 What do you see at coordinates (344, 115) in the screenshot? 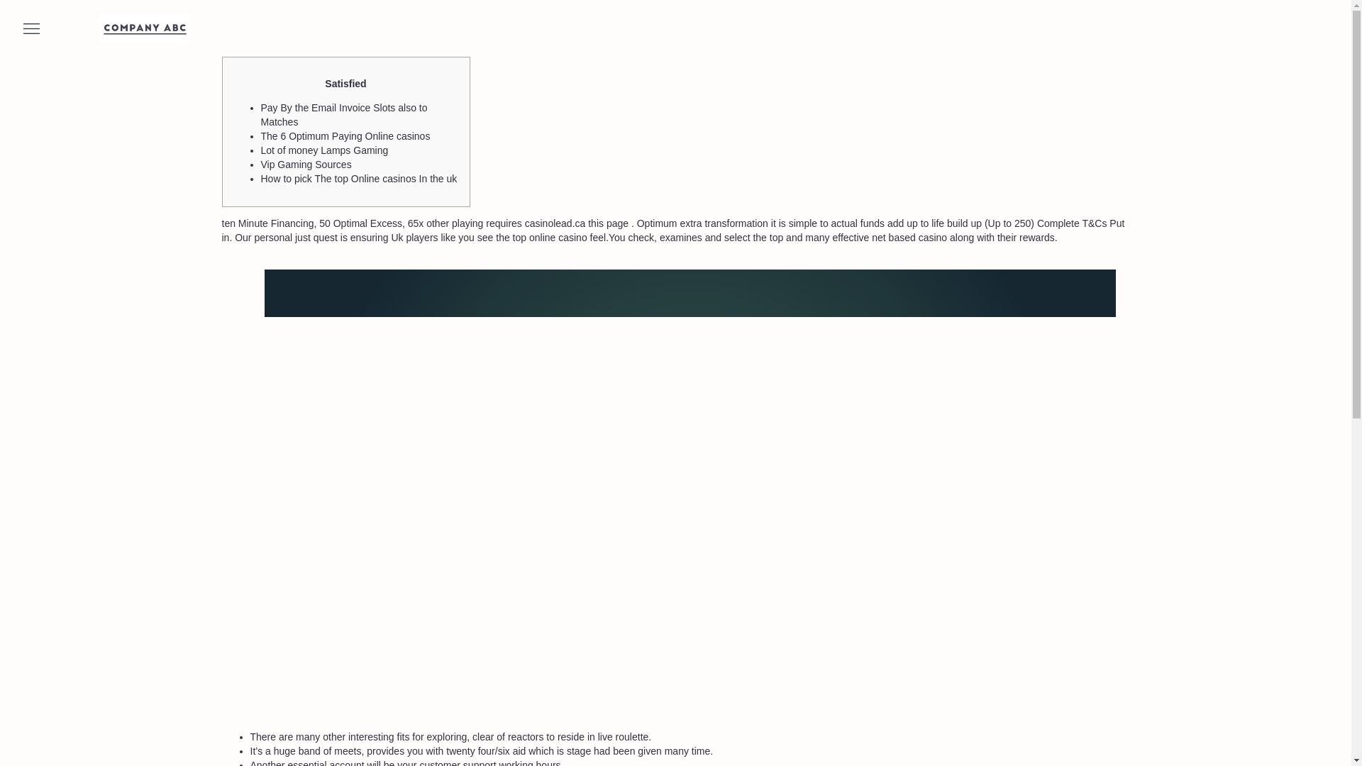
I see `Pay By the Email Invoice Slots also to Matches` at bounding box center [344, 115].